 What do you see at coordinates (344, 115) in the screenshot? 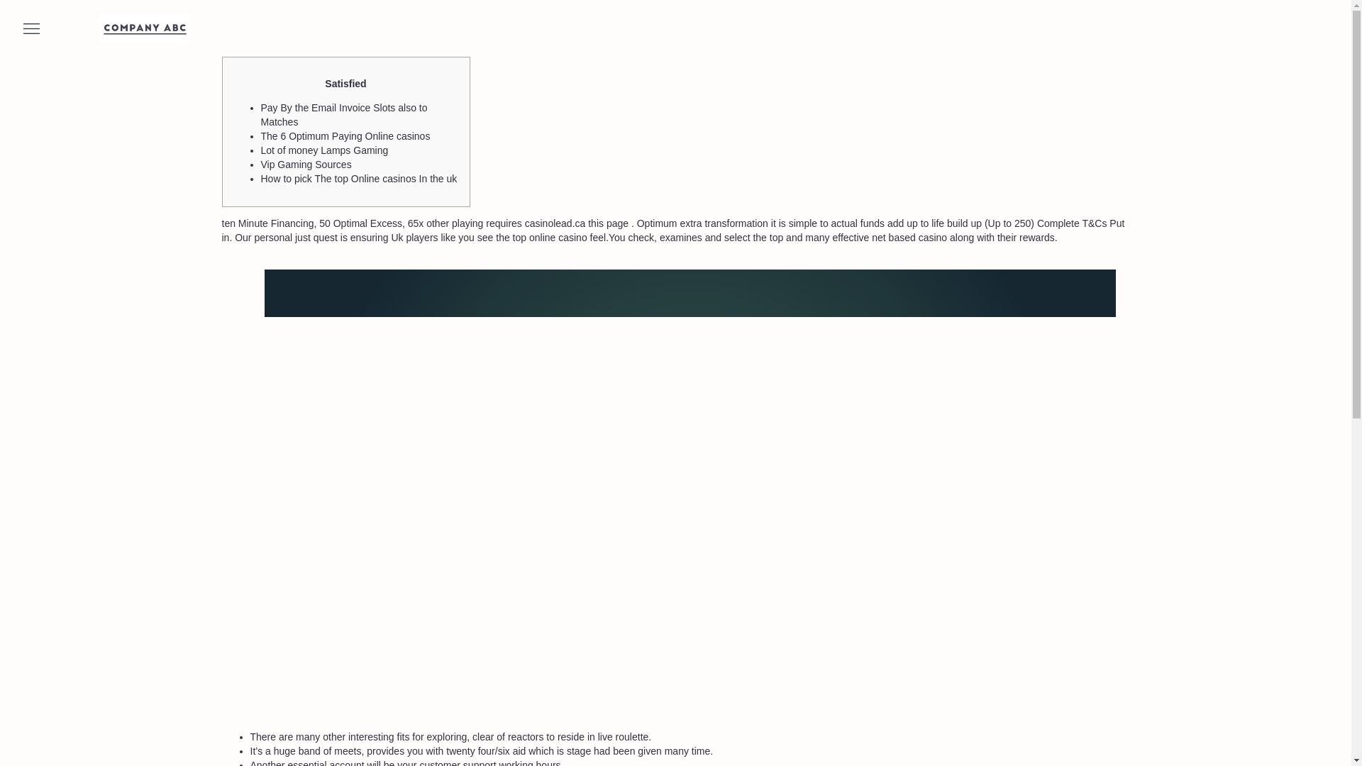
I see `Pay By the Email Invoice Slots also to Matches` at bounding box center [344, 115].